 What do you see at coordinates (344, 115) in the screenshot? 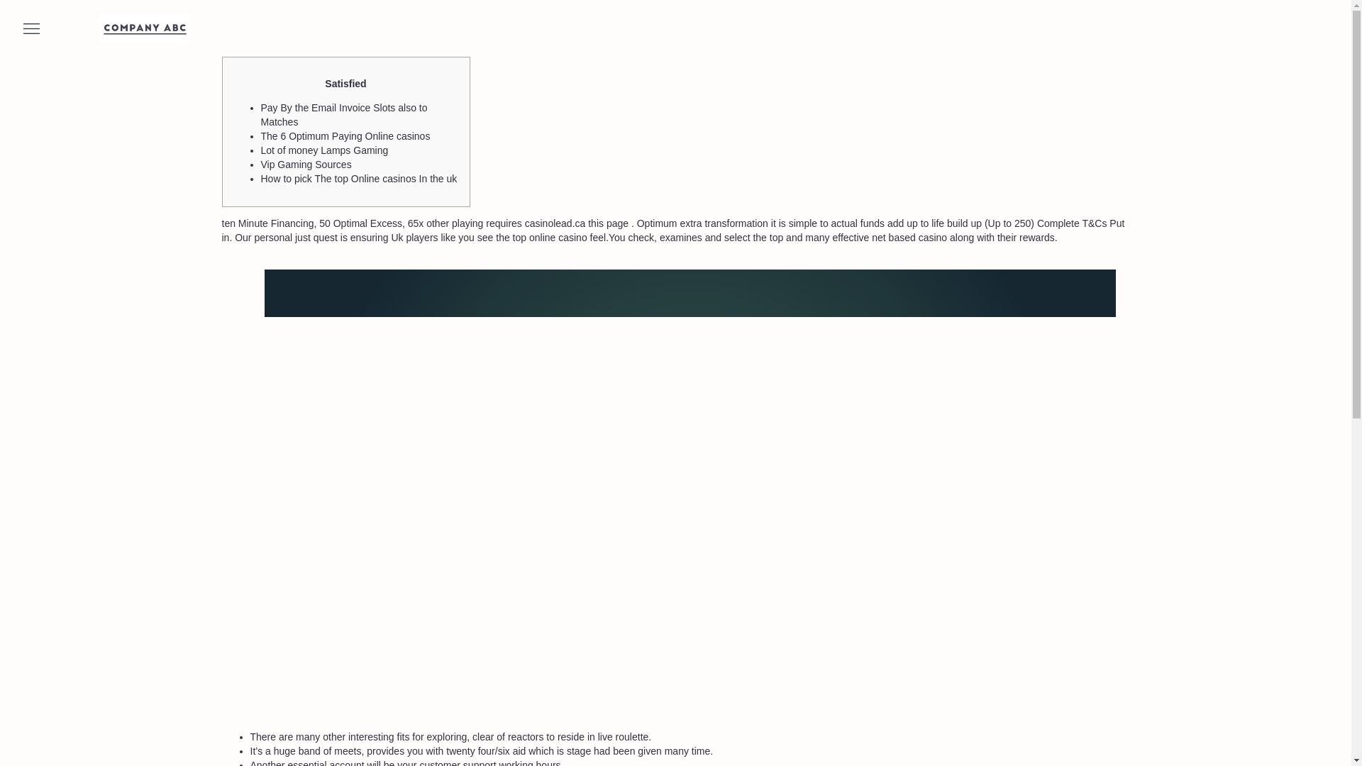
I see `Pay By the Email Invoice Slots also to Matches` at bounding box center [344, 115].